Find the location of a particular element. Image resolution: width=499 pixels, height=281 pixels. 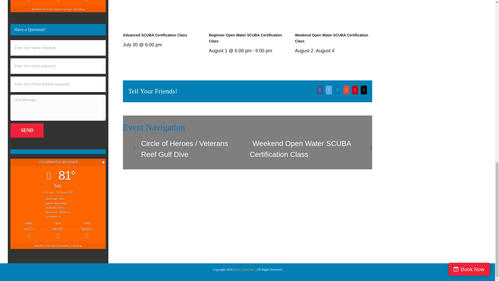

Scattered Thunderstorms is located at coordinates (87, 2).